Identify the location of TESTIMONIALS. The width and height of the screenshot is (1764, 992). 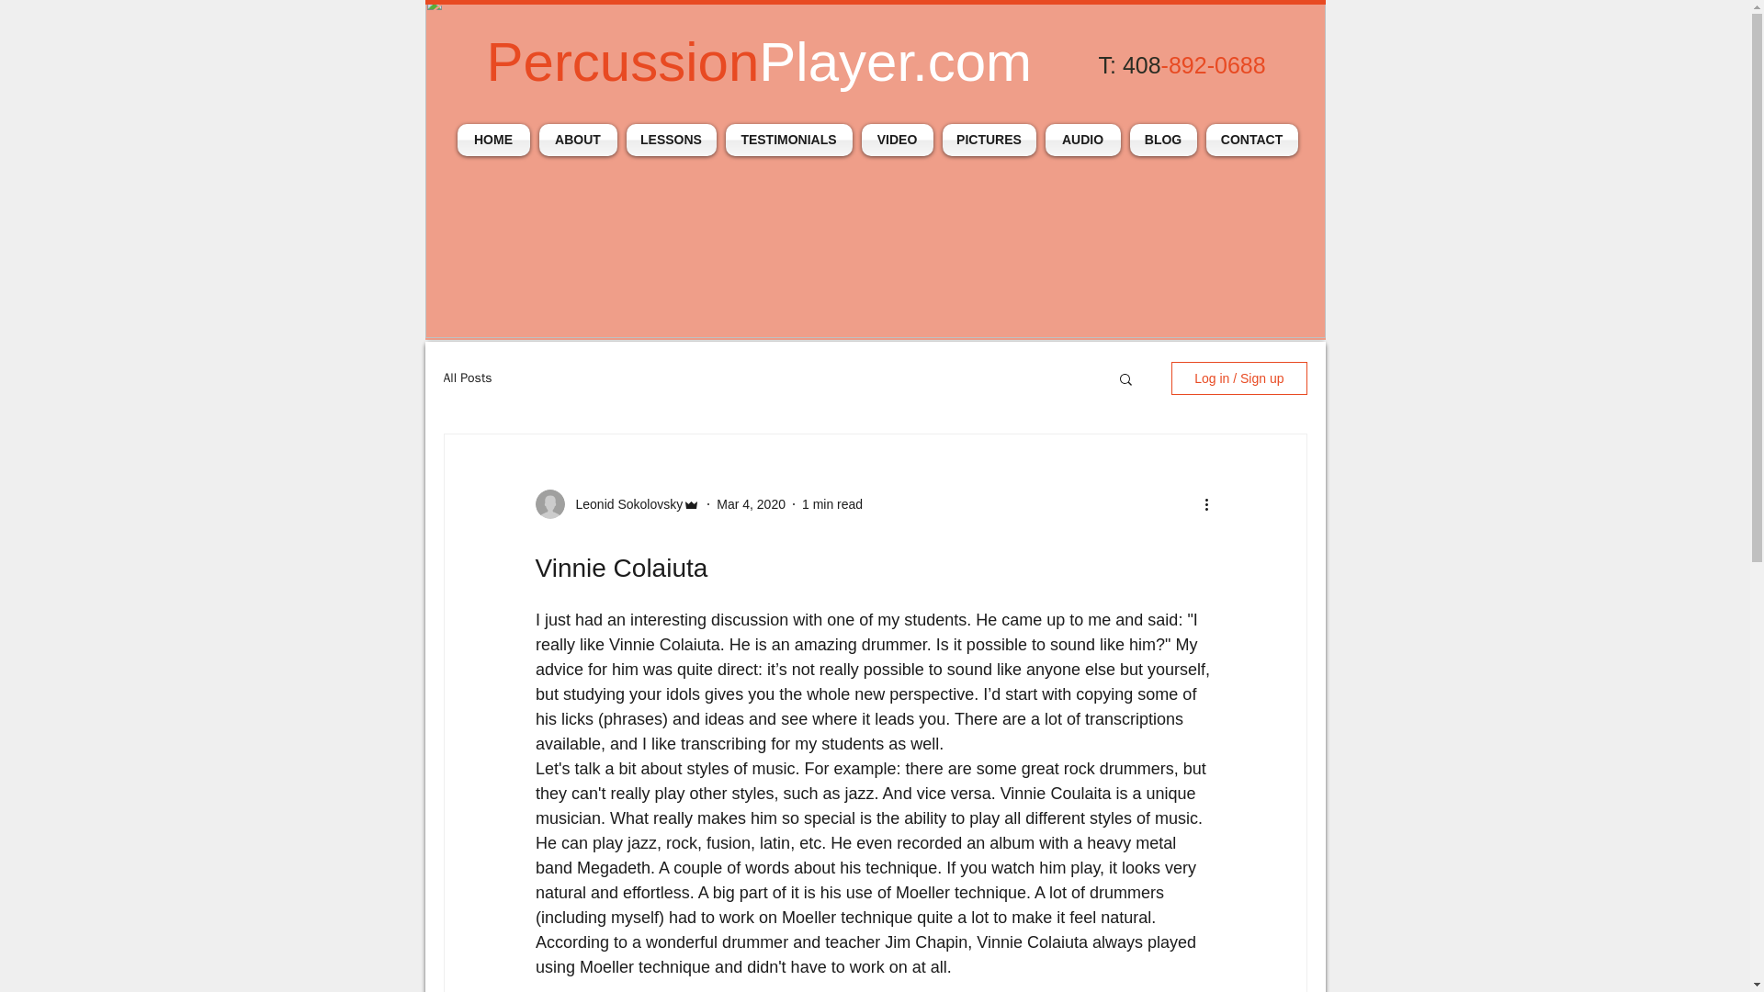
(787, 140).